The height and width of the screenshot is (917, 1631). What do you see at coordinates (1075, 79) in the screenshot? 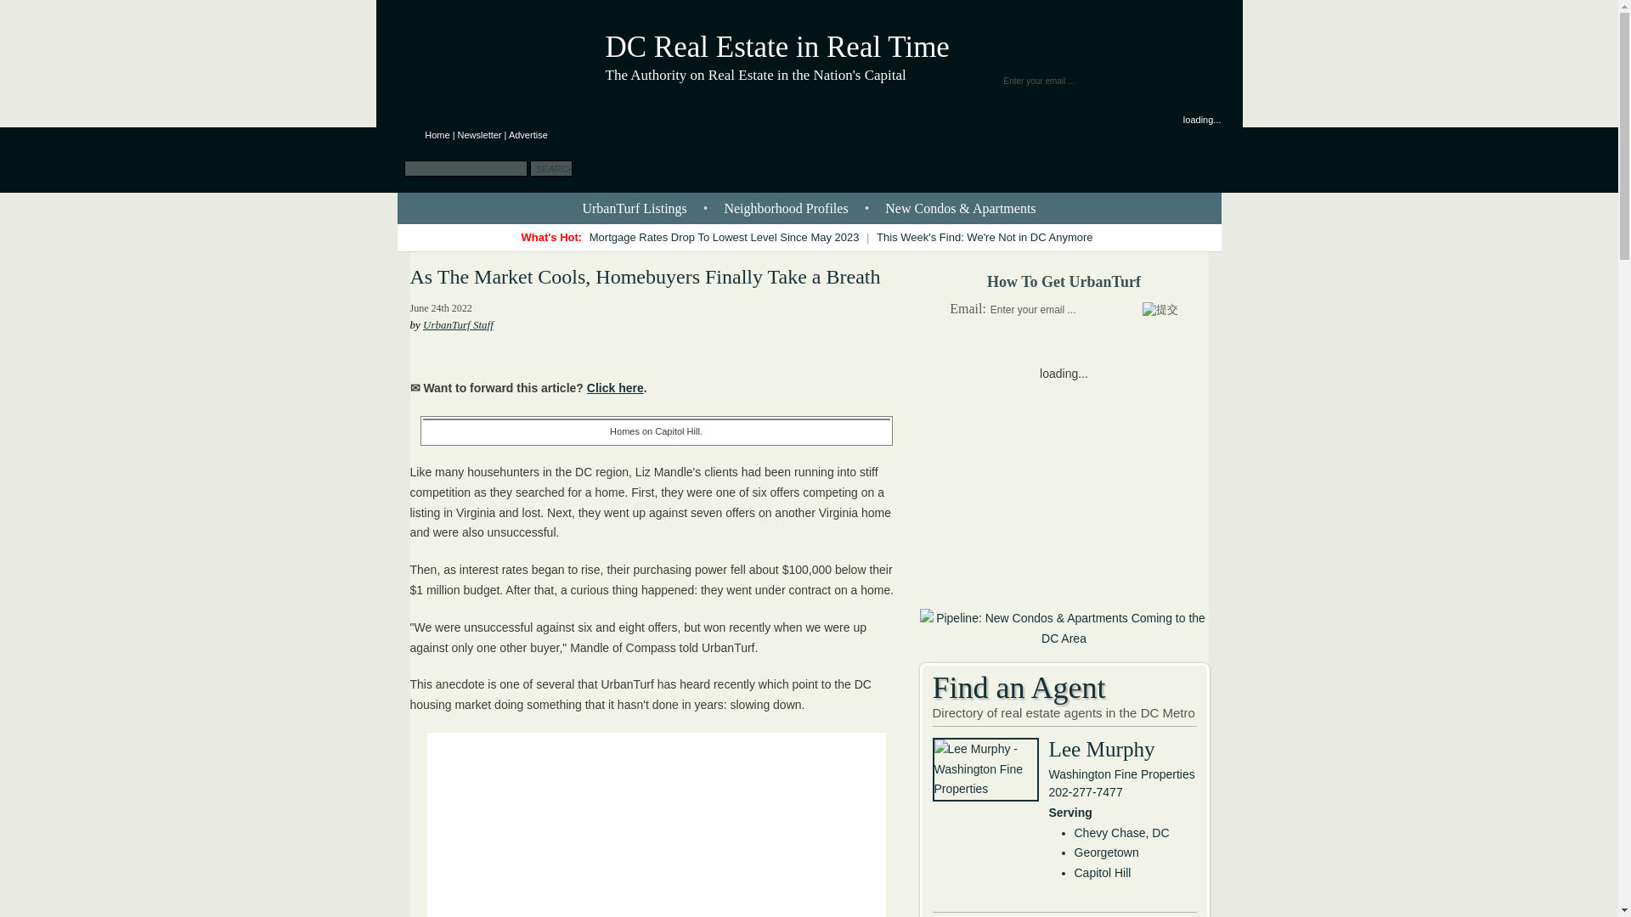
I see `Enter your email ...` at bounding box center [1075, 79].